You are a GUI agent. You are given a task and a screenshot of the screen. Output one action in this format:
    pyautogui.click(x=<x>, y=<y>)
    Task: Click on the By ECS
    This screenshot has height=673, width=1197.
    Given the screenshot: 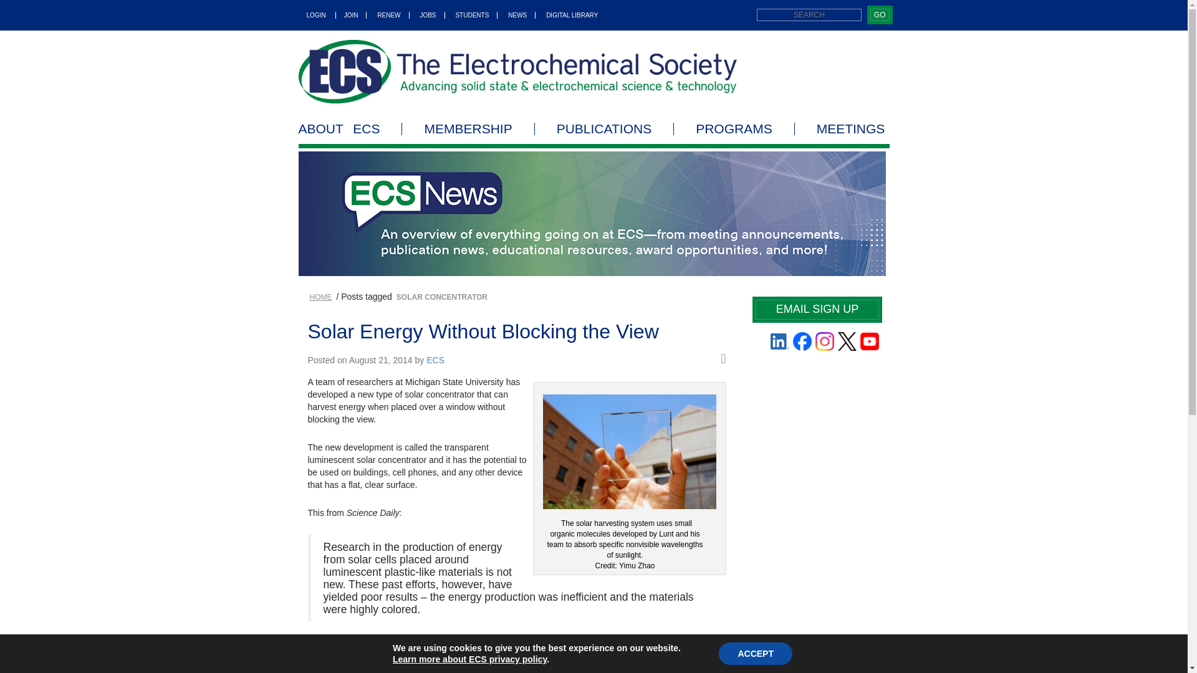 What is the action you would take?
    pyautogui.click(x=435, y=360)
    